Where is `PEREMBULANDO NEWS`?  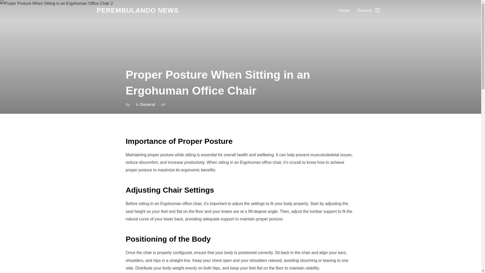
PEREMBULANDO NEWS is located at coordinates (137, 10).